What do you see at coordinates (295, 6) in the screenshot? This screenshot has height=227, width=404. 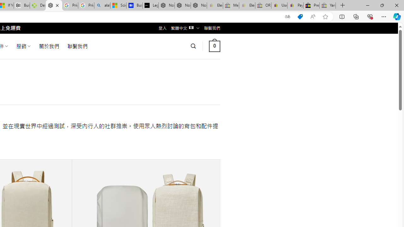 I see `Payments Terms of Use | eBay.com` at bounding box center [295, 6].